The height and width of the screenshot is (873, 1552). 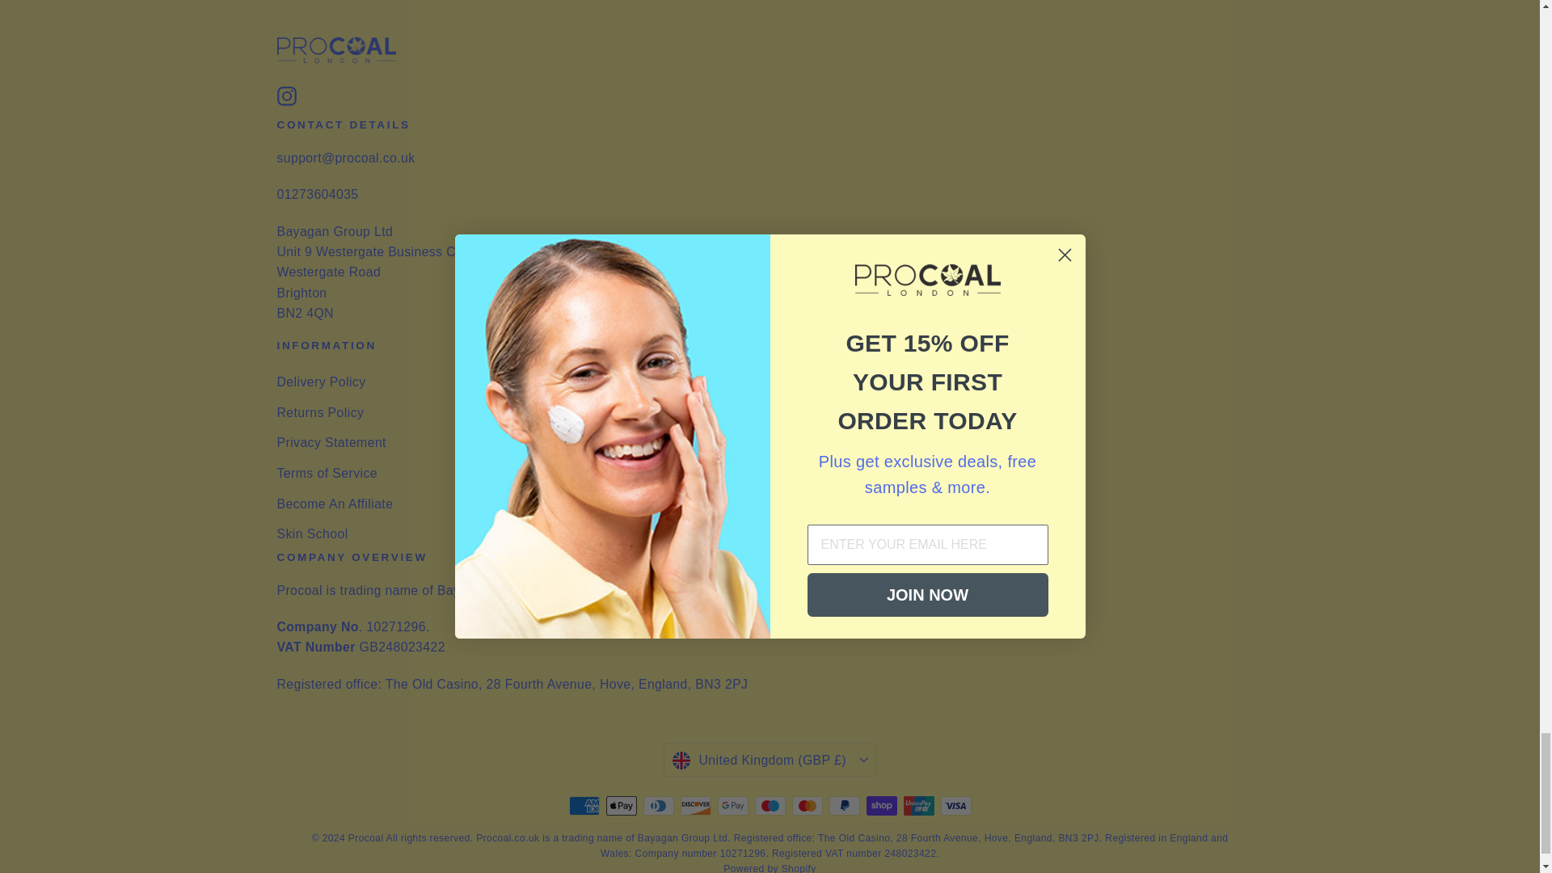 What do you see at coordinates (584, 805) in the screenshot?
I see `American Express` at bounding box center [584, 805].